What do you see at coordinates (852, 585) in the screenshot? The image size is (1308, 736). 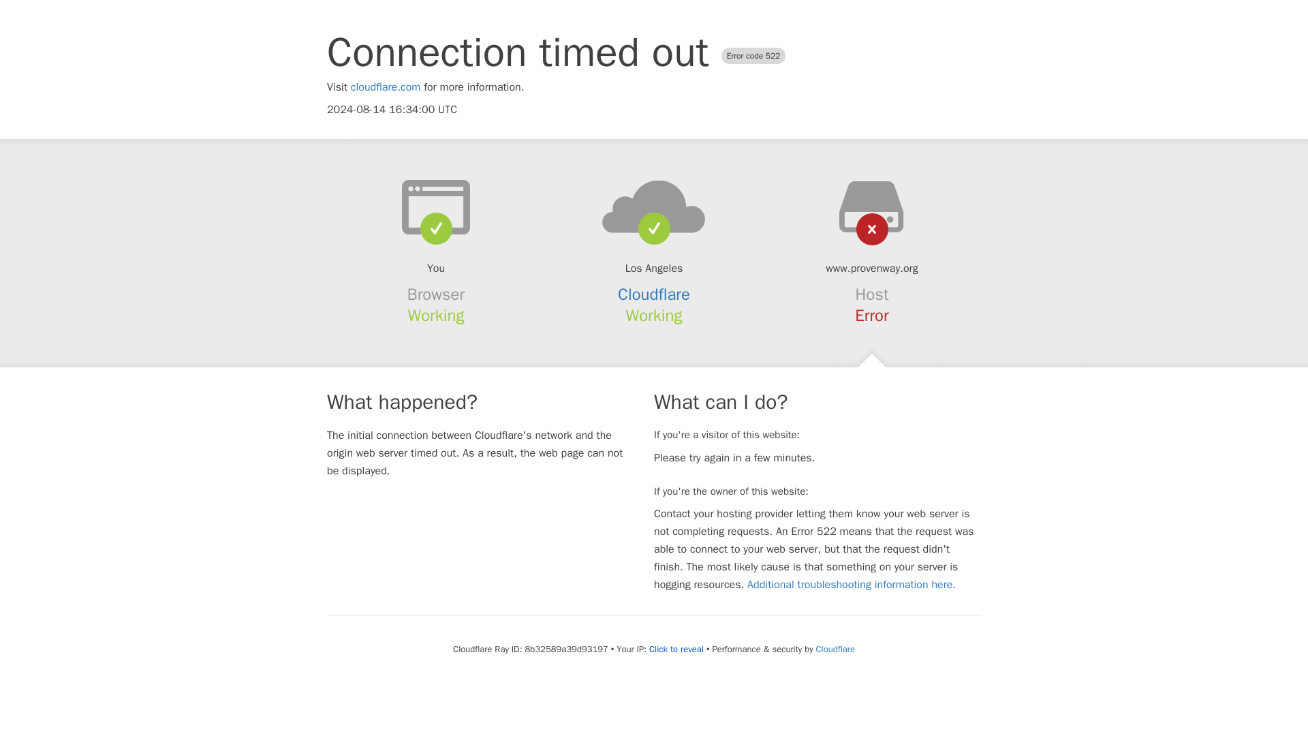 I see `Additional troubleshooting information here.` at bounding box center [852, 585].